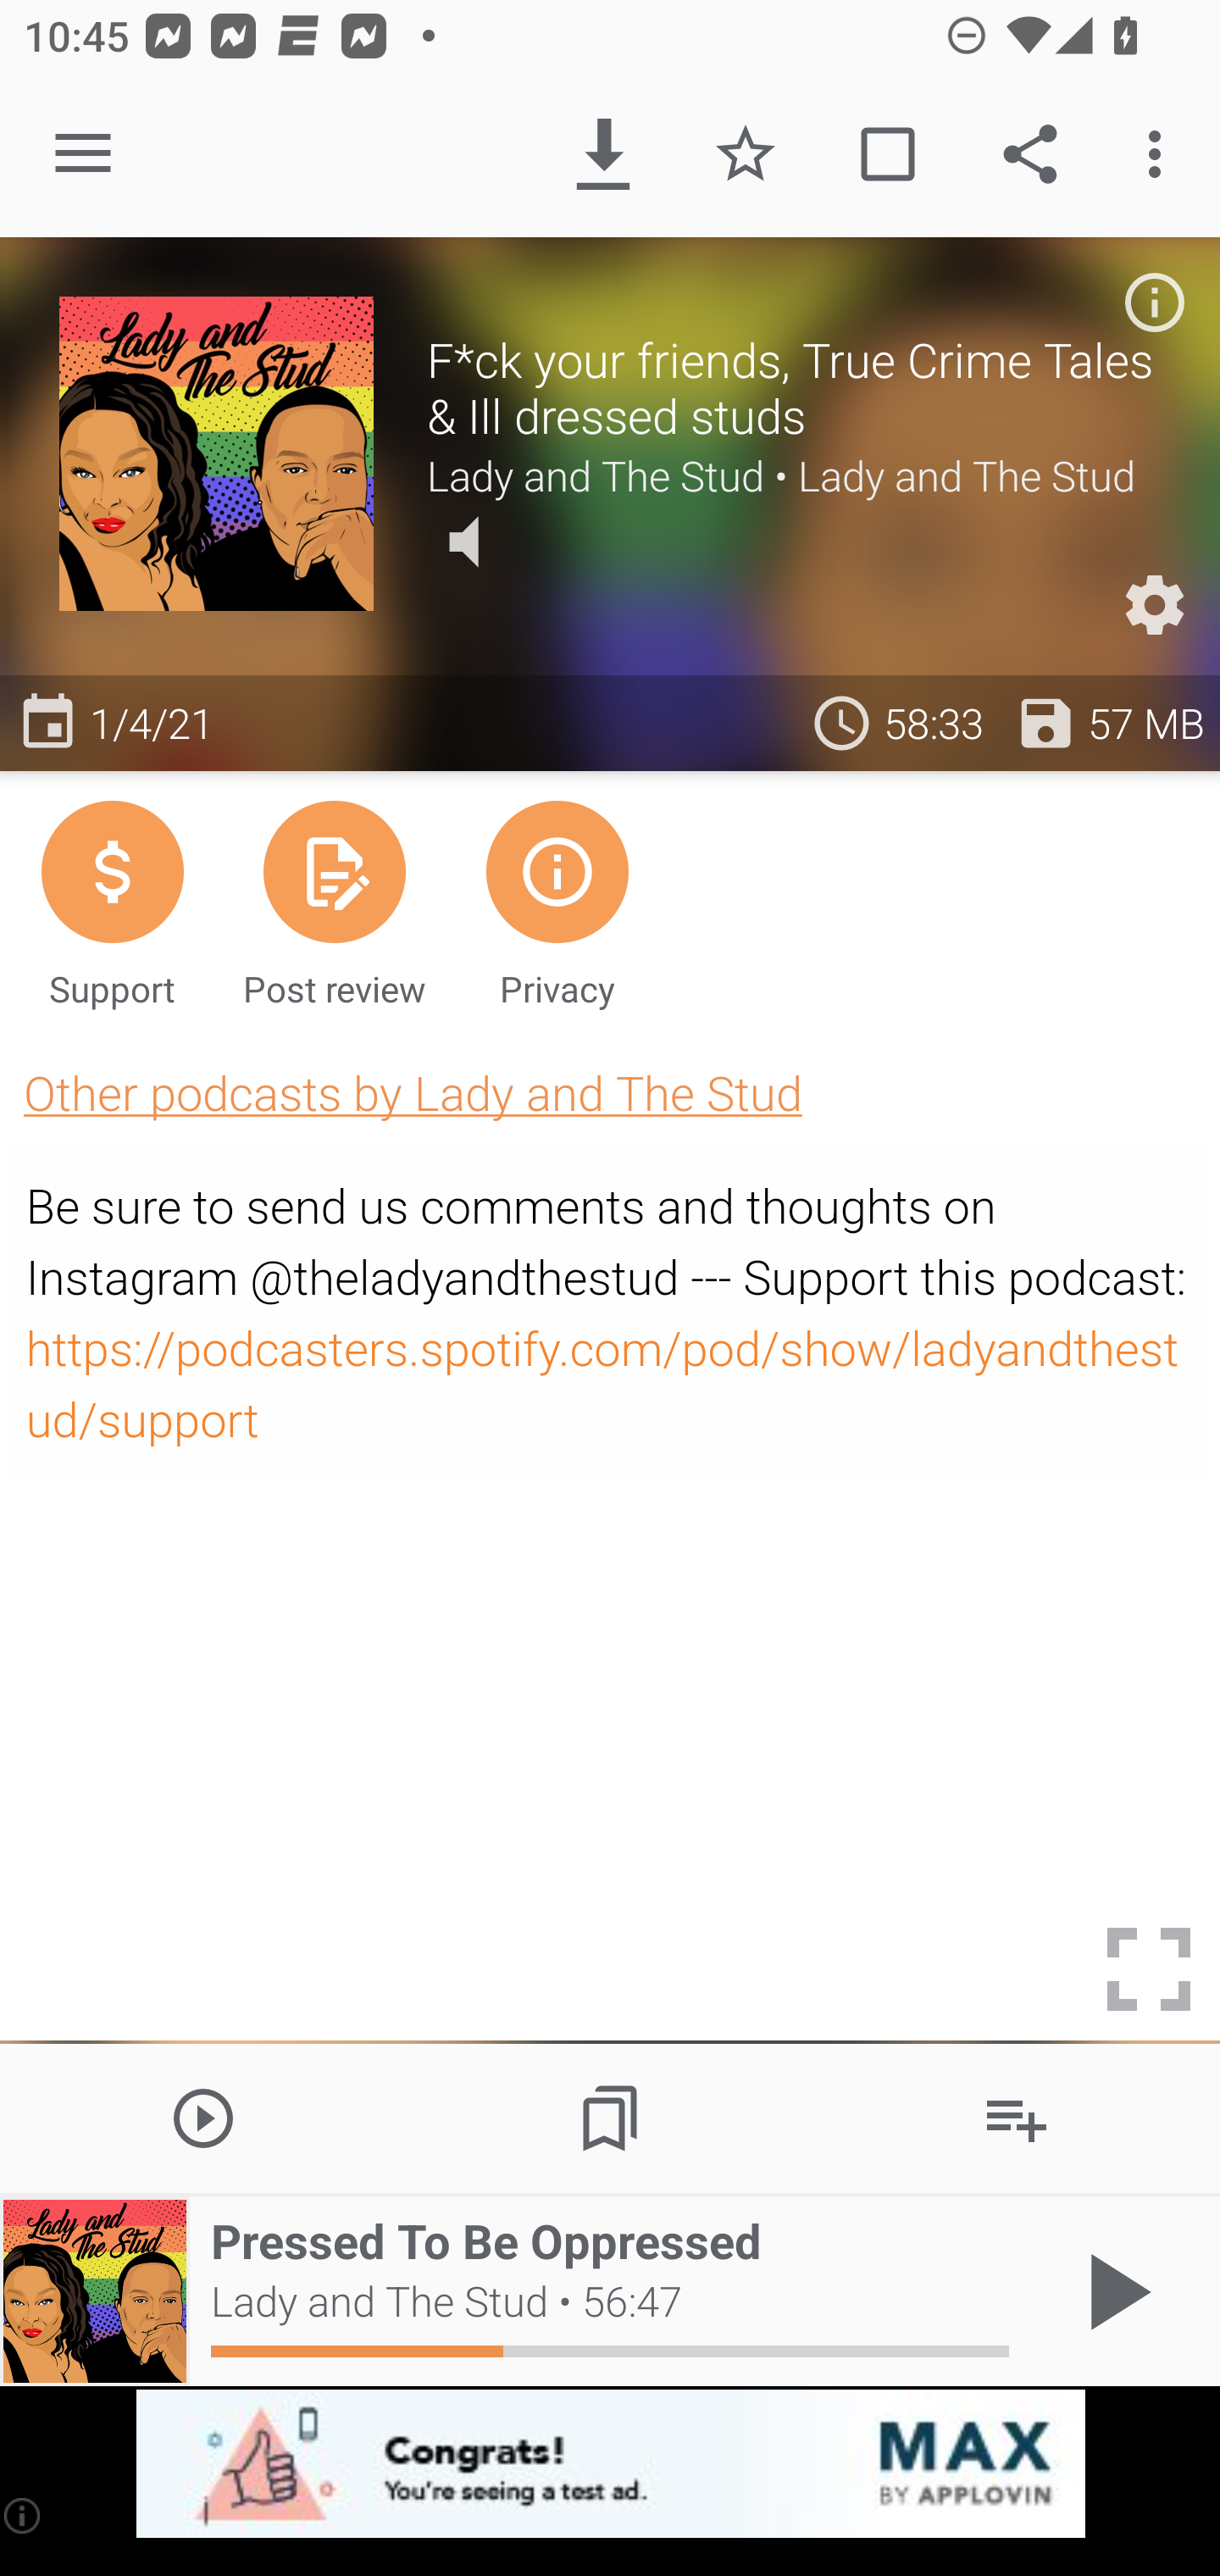  Describe the element at coordinates (610, 2465) in the screenshot. I see `app-monetization` at that location.